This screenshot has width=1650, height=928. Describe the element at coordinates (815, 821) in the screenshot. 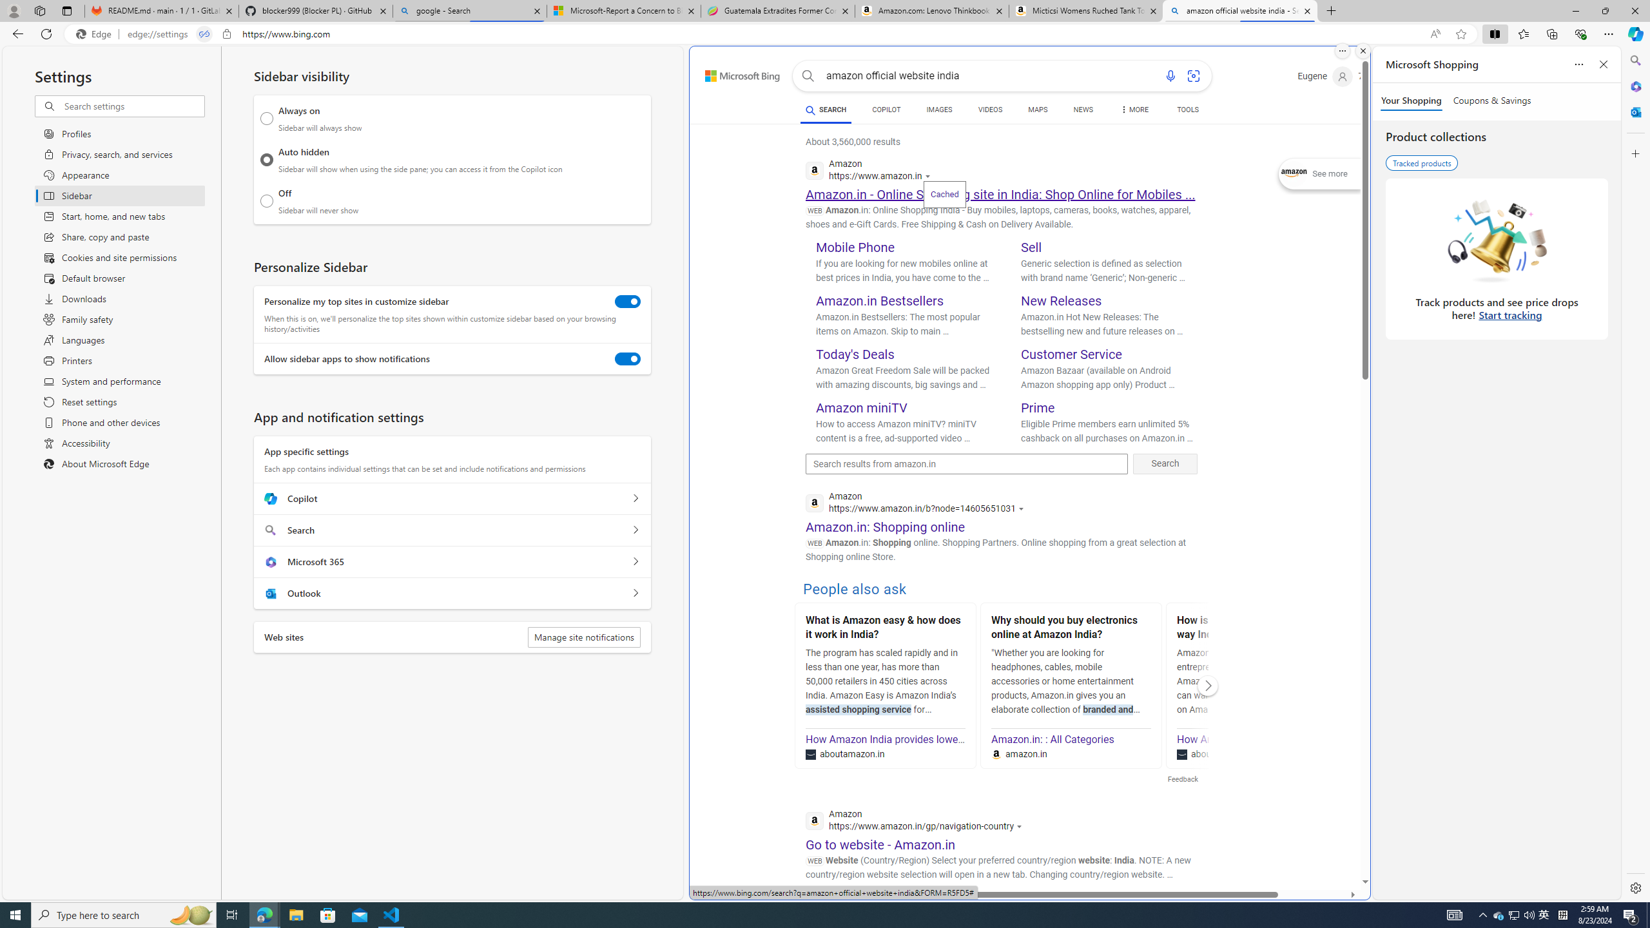

I see `Global web icon` at that location.